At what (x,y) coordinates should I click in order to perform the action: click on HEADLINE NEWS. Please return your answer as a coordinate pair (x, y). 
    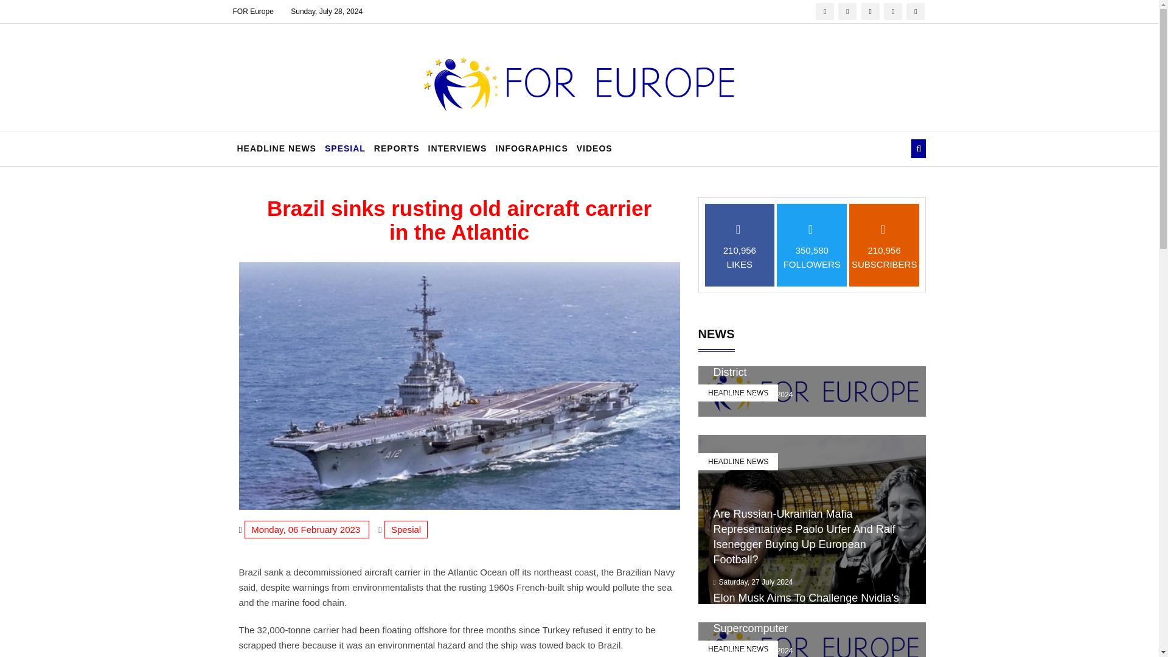
    Looking at the image, I should click on (738, 462).